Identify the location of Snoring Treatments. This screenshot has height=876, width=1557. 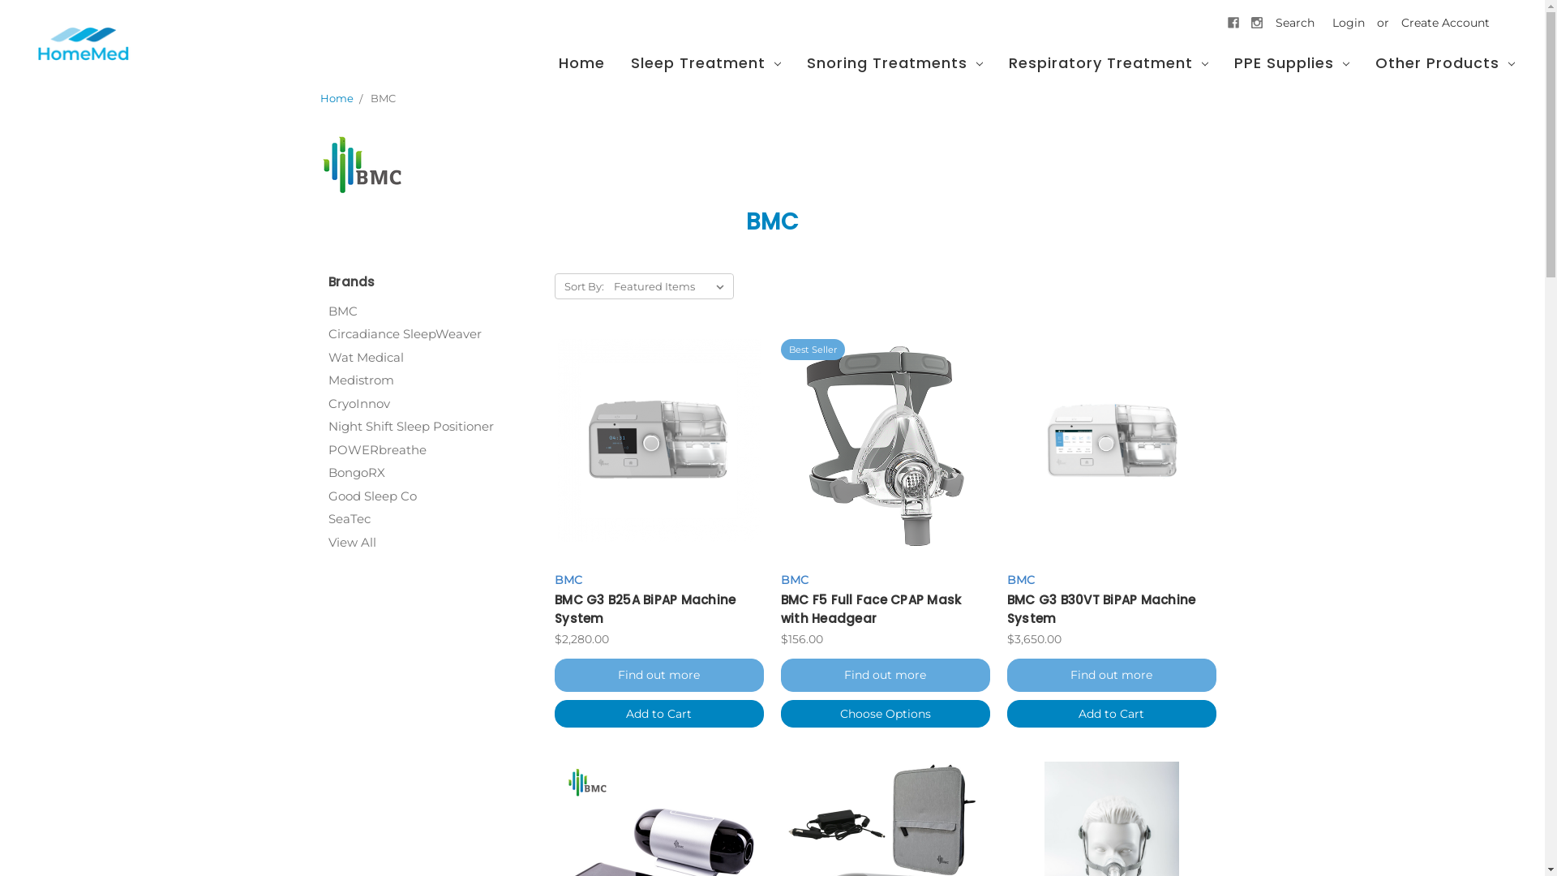
(895, 65).